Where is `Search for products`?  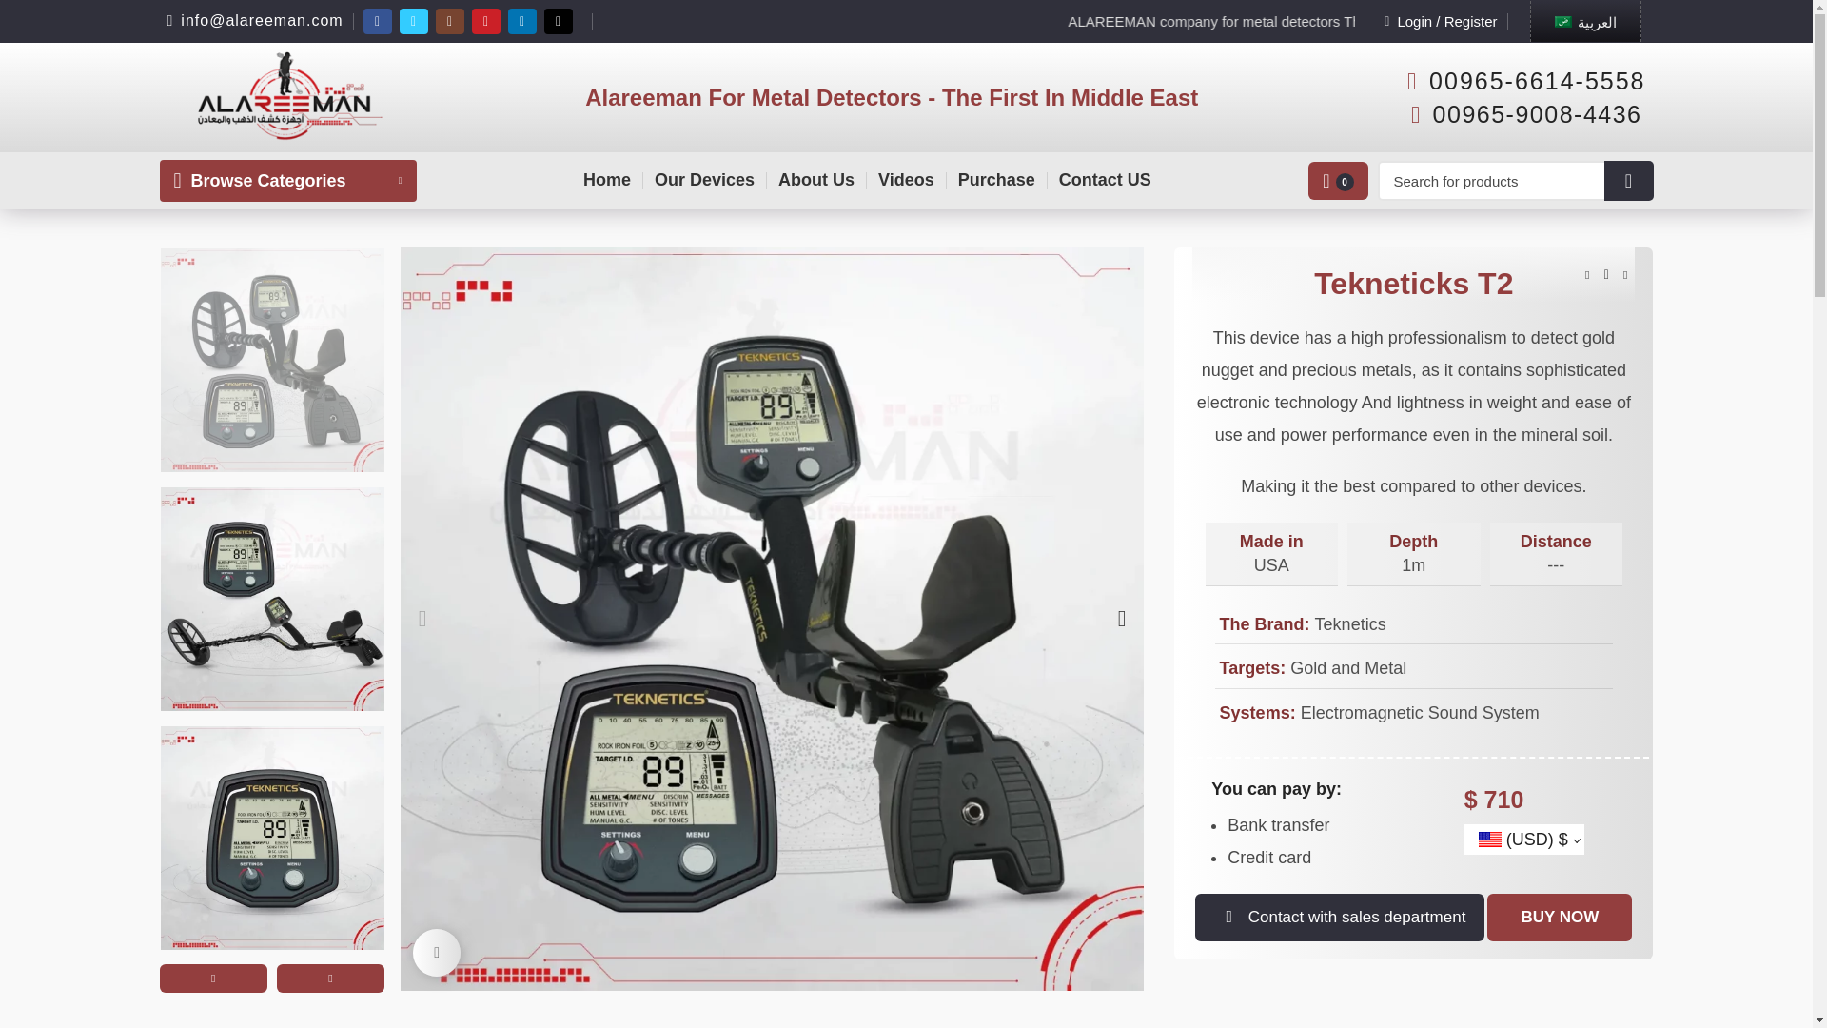 Search for products is located at coordinates (1515, 180).